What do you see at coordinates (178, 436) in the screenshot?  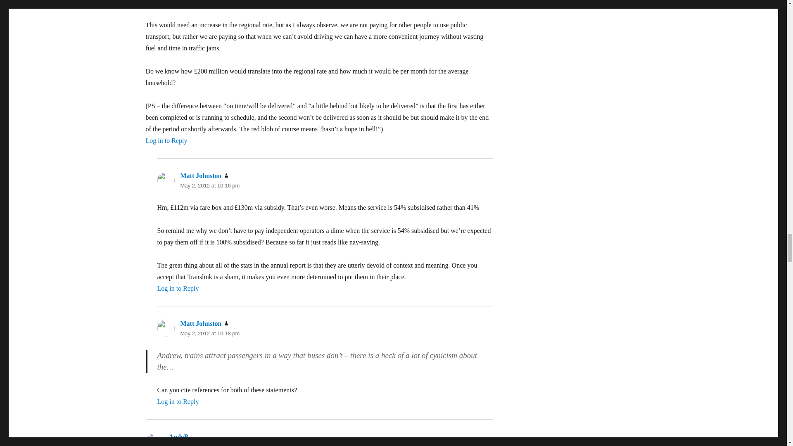 I see `AndyB` at bounding box center [178, 436].